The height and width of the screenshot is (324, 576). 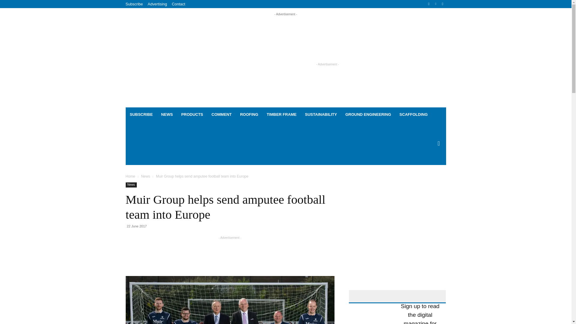 I want to click on SUBSCRIBE, so click(x=141, y=115).